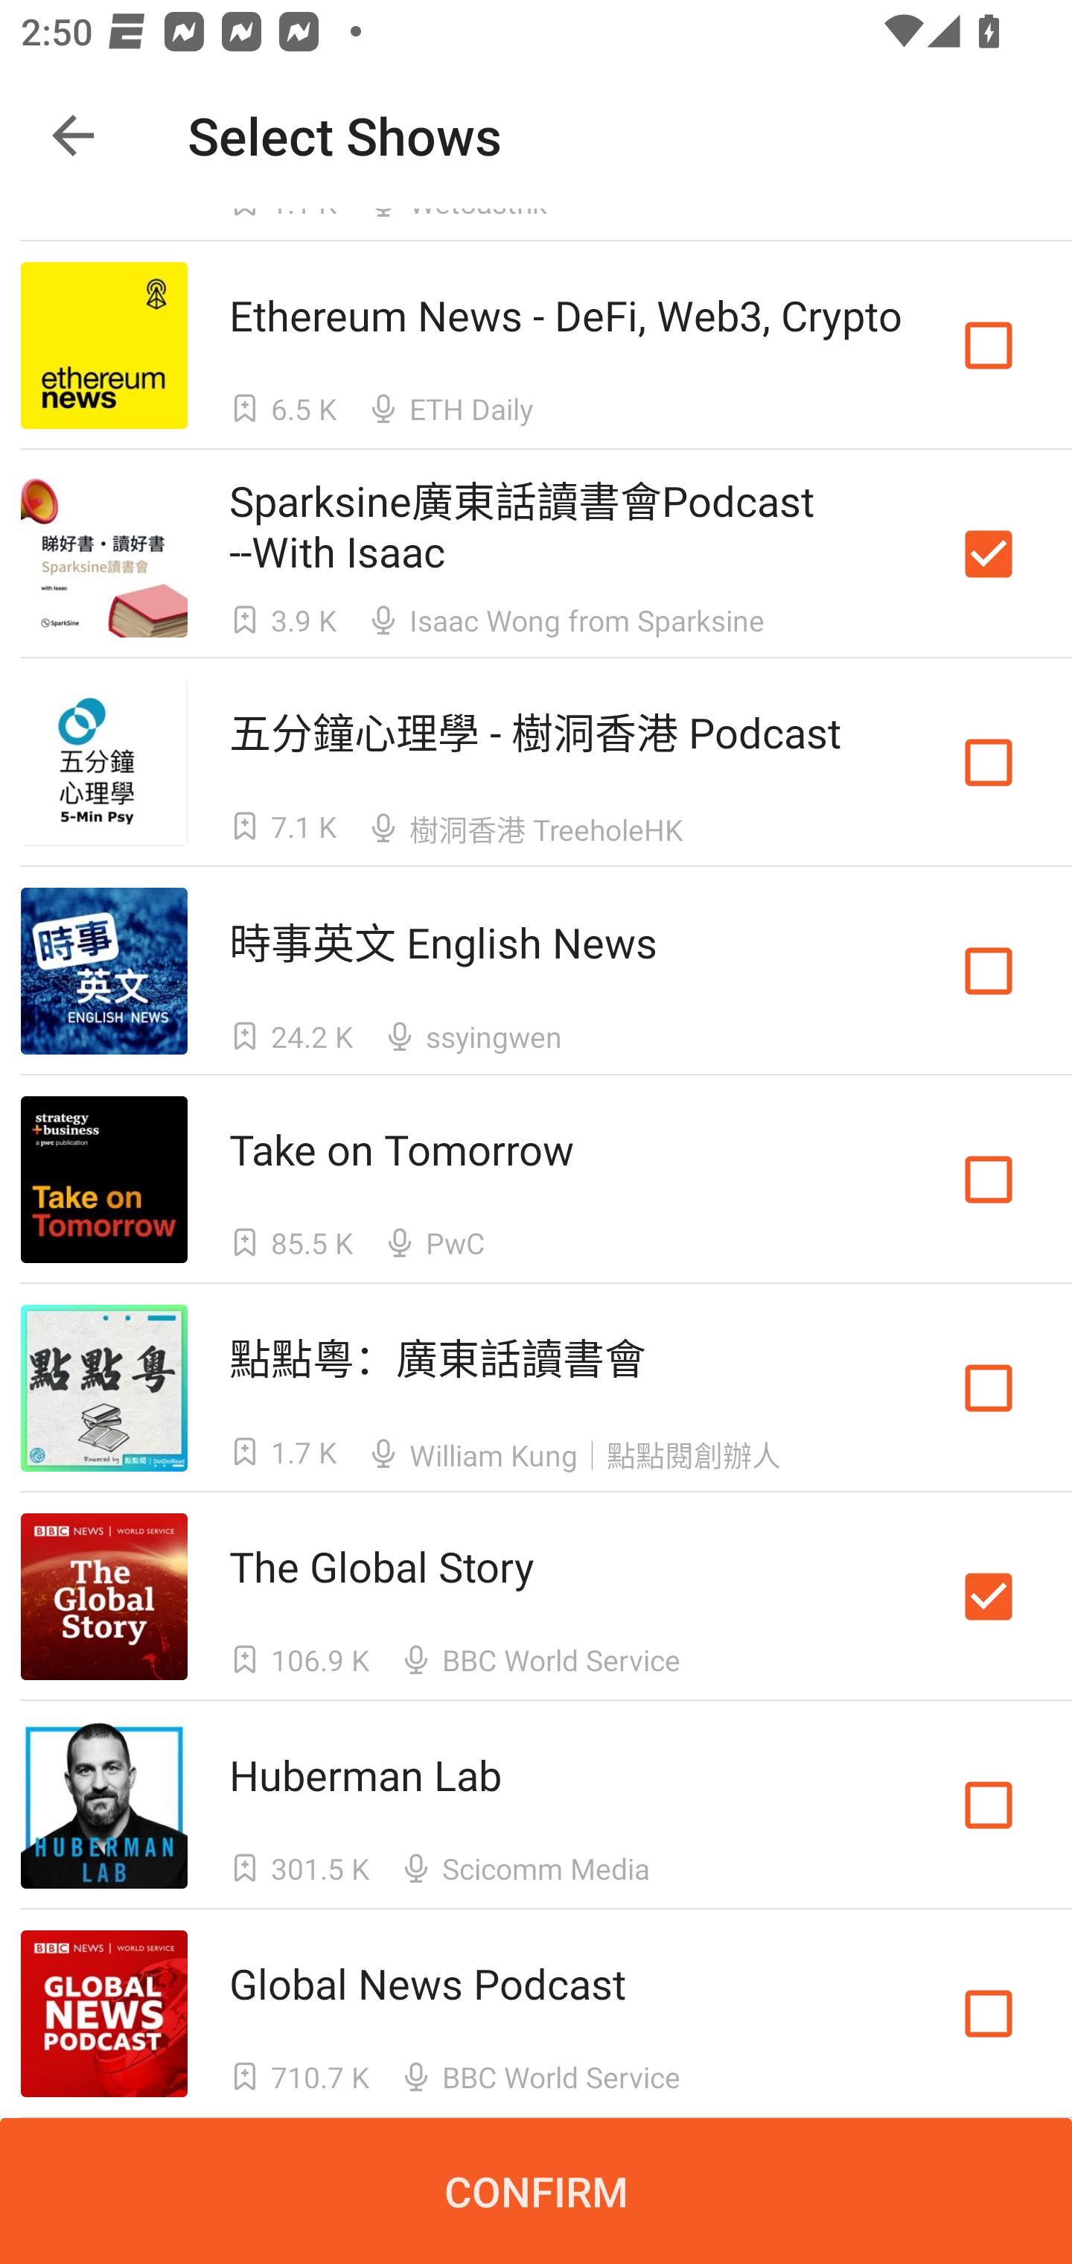 Image resolution: width=1072 pixels, height=2264 pixels. What do you see at coordinates (536, 2191) in the screenshot?
I see `CONFIRM` at bounding box center [536, 2191].